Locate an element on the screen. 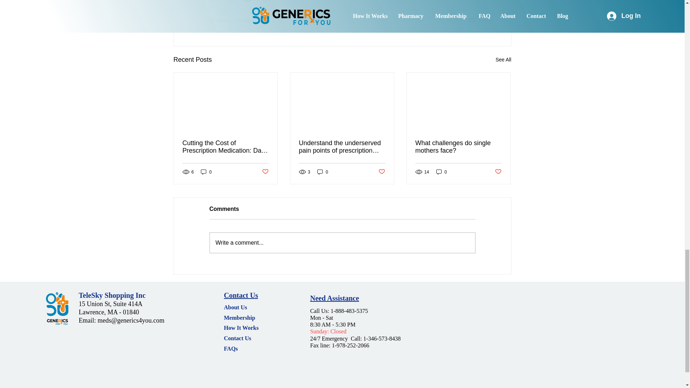 This screenshot has height=388, width=690. 0 is located at coordinates (206, 172).